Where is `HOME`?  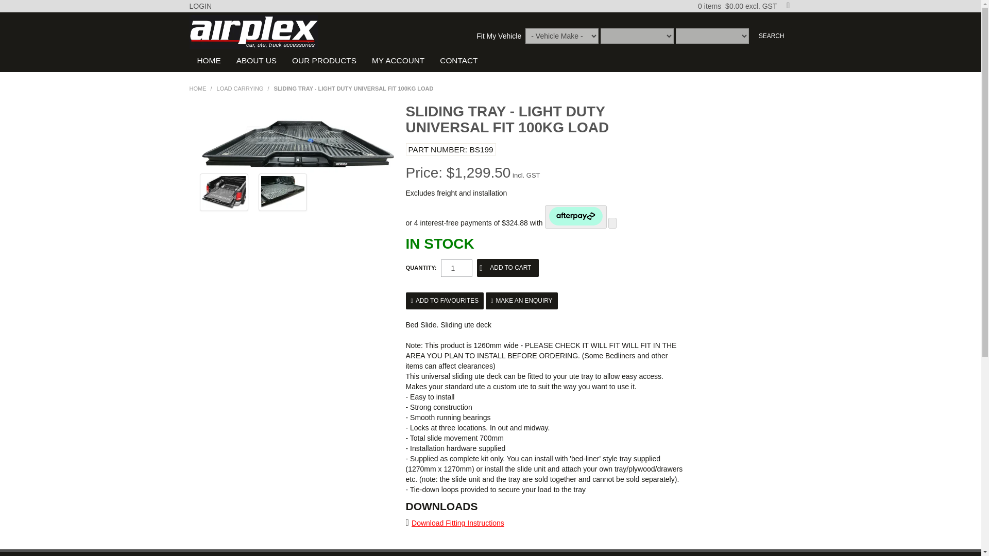 HOME is located at coordinates (198, 89).